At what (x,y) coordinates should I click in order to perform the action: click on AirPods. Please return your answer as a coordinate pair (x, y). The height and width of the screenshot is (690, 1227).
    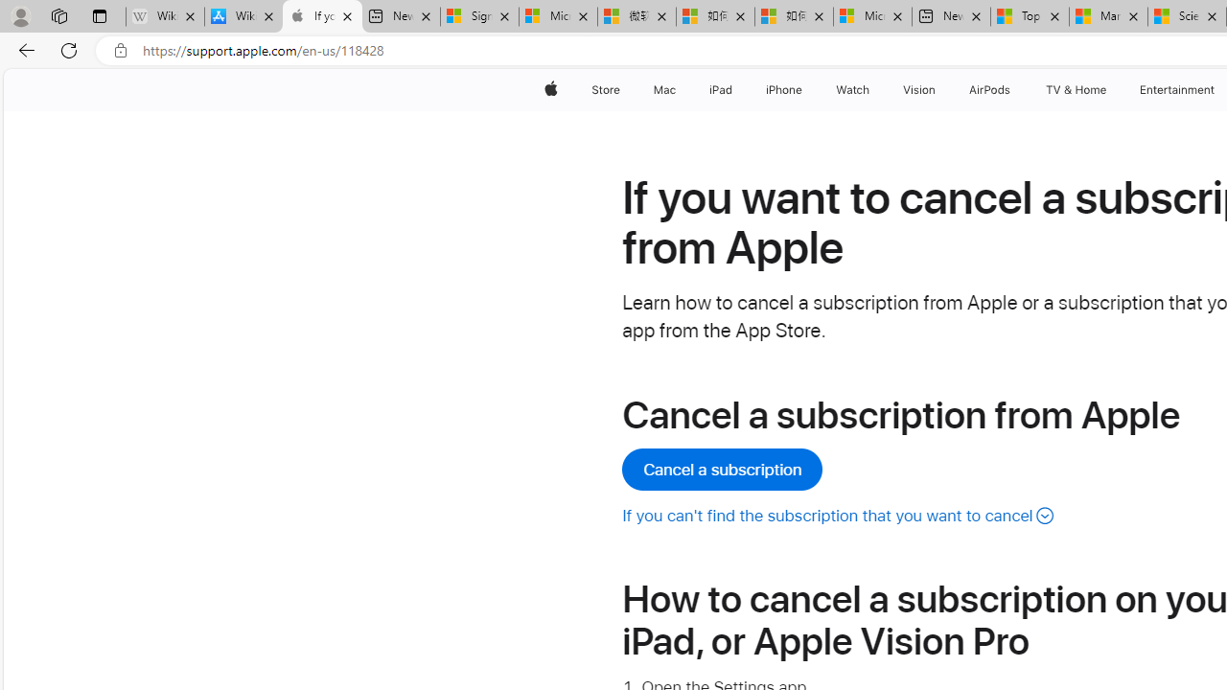
    Looking at the image, I should click on (989, 90).